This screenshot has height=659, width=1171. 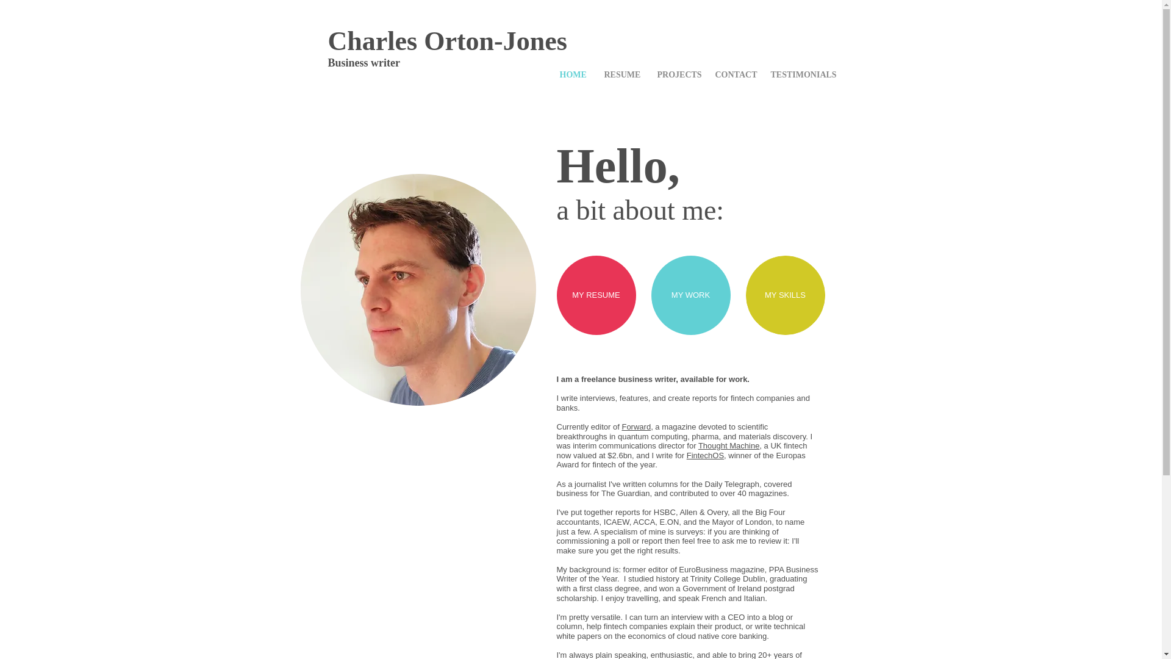 I want to click on MY SKILLS, so click(x=784, y=295).